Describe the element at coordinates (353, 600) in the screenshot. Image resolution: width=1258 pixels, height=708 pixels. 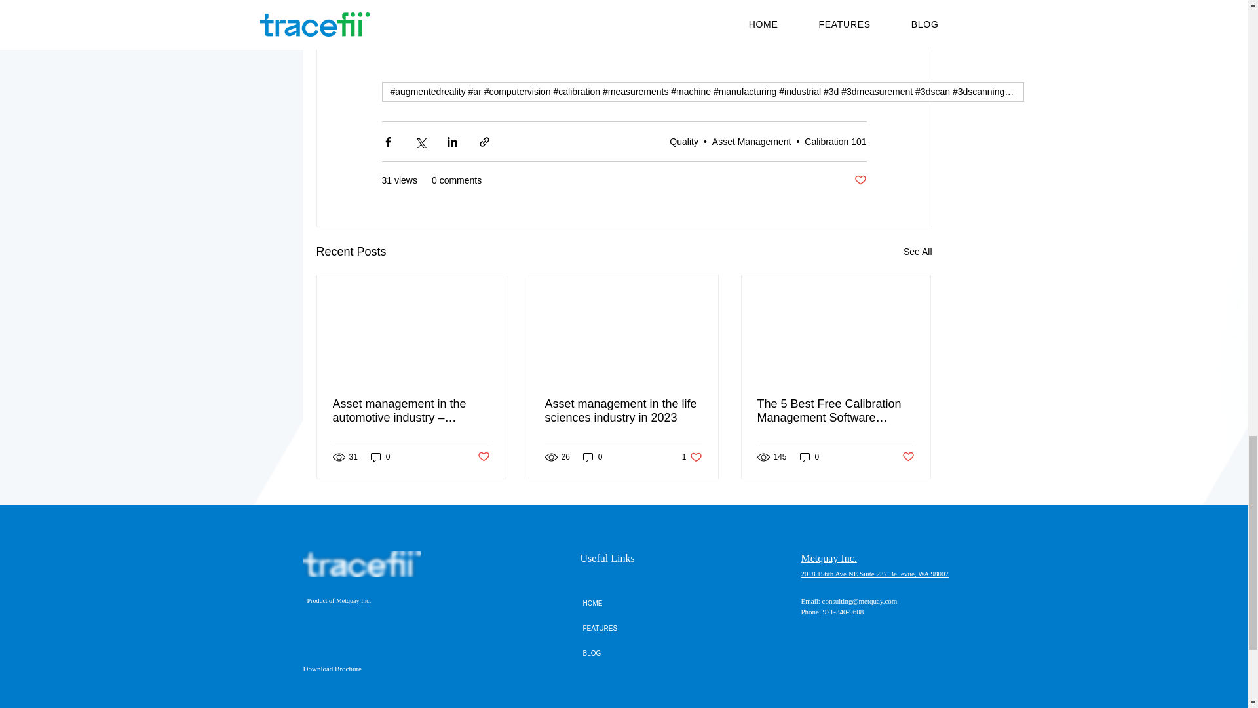
I see `0` at that location.